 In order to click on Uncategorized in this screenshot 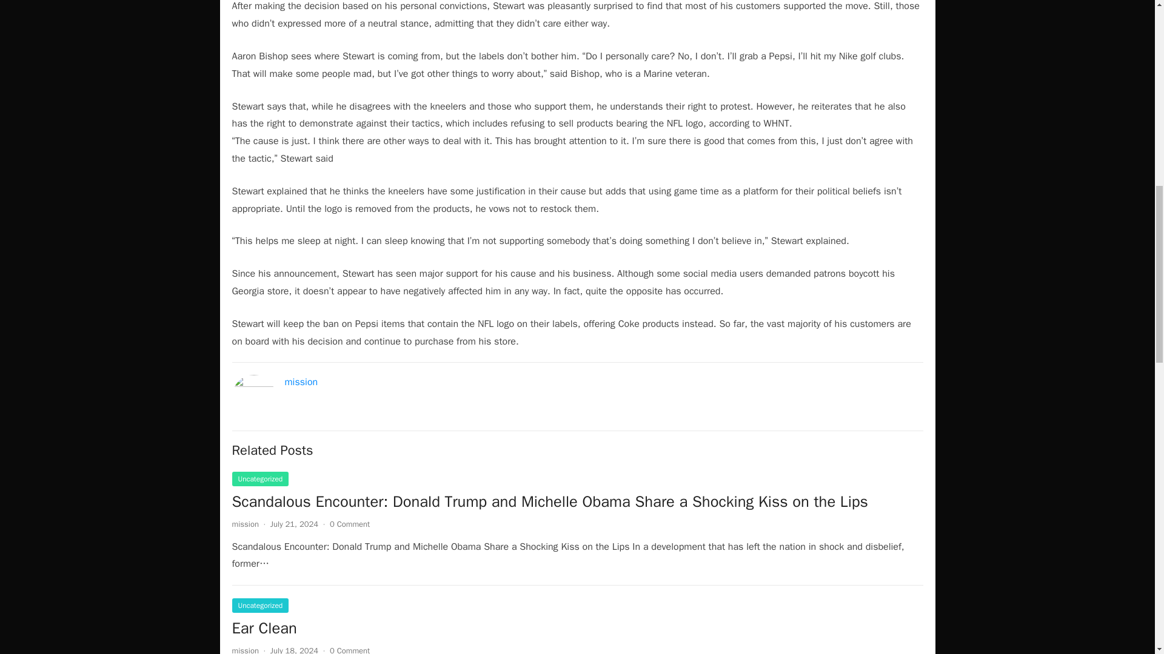, I will do `click(260, 478)`.